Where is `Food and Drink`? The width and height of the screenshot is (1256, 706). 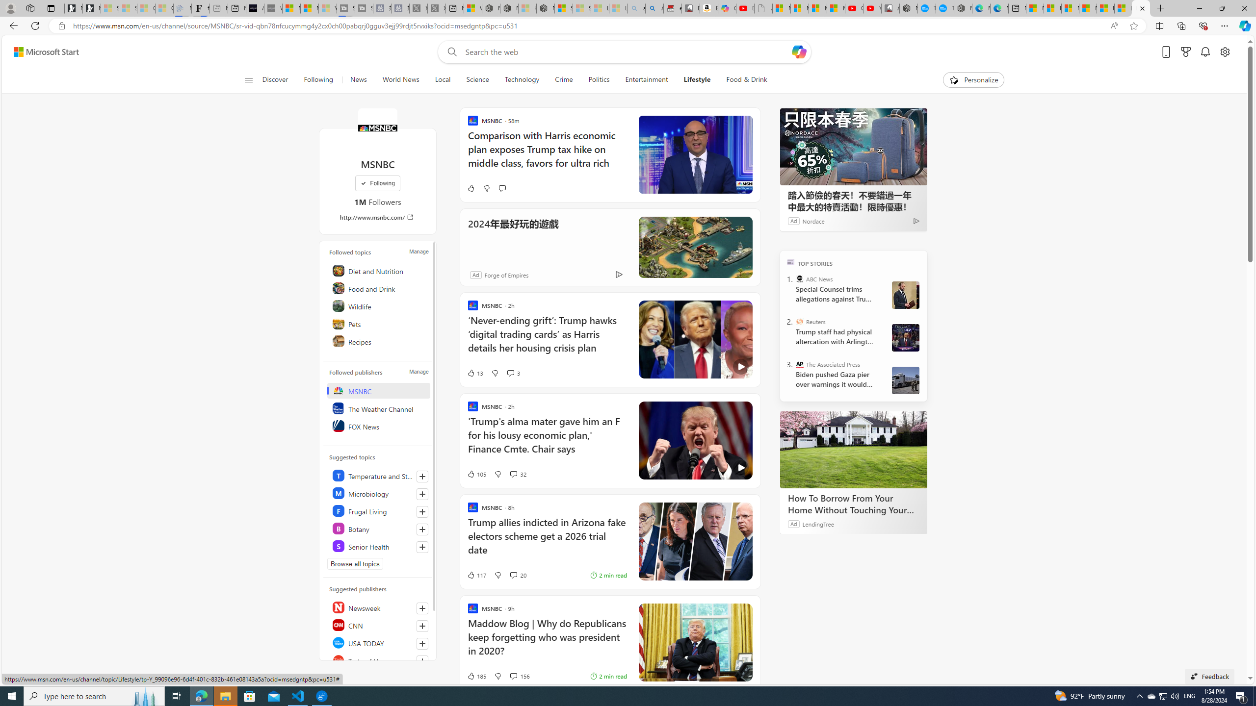
Food and Drink is located at coordinates (379, 288).